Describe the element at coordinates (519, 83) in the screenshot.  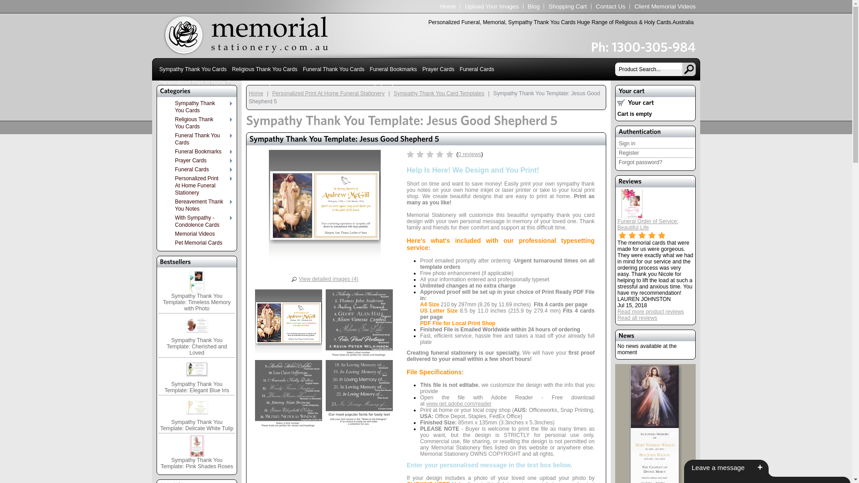
I see `Pet Memorial Cards` at that location.